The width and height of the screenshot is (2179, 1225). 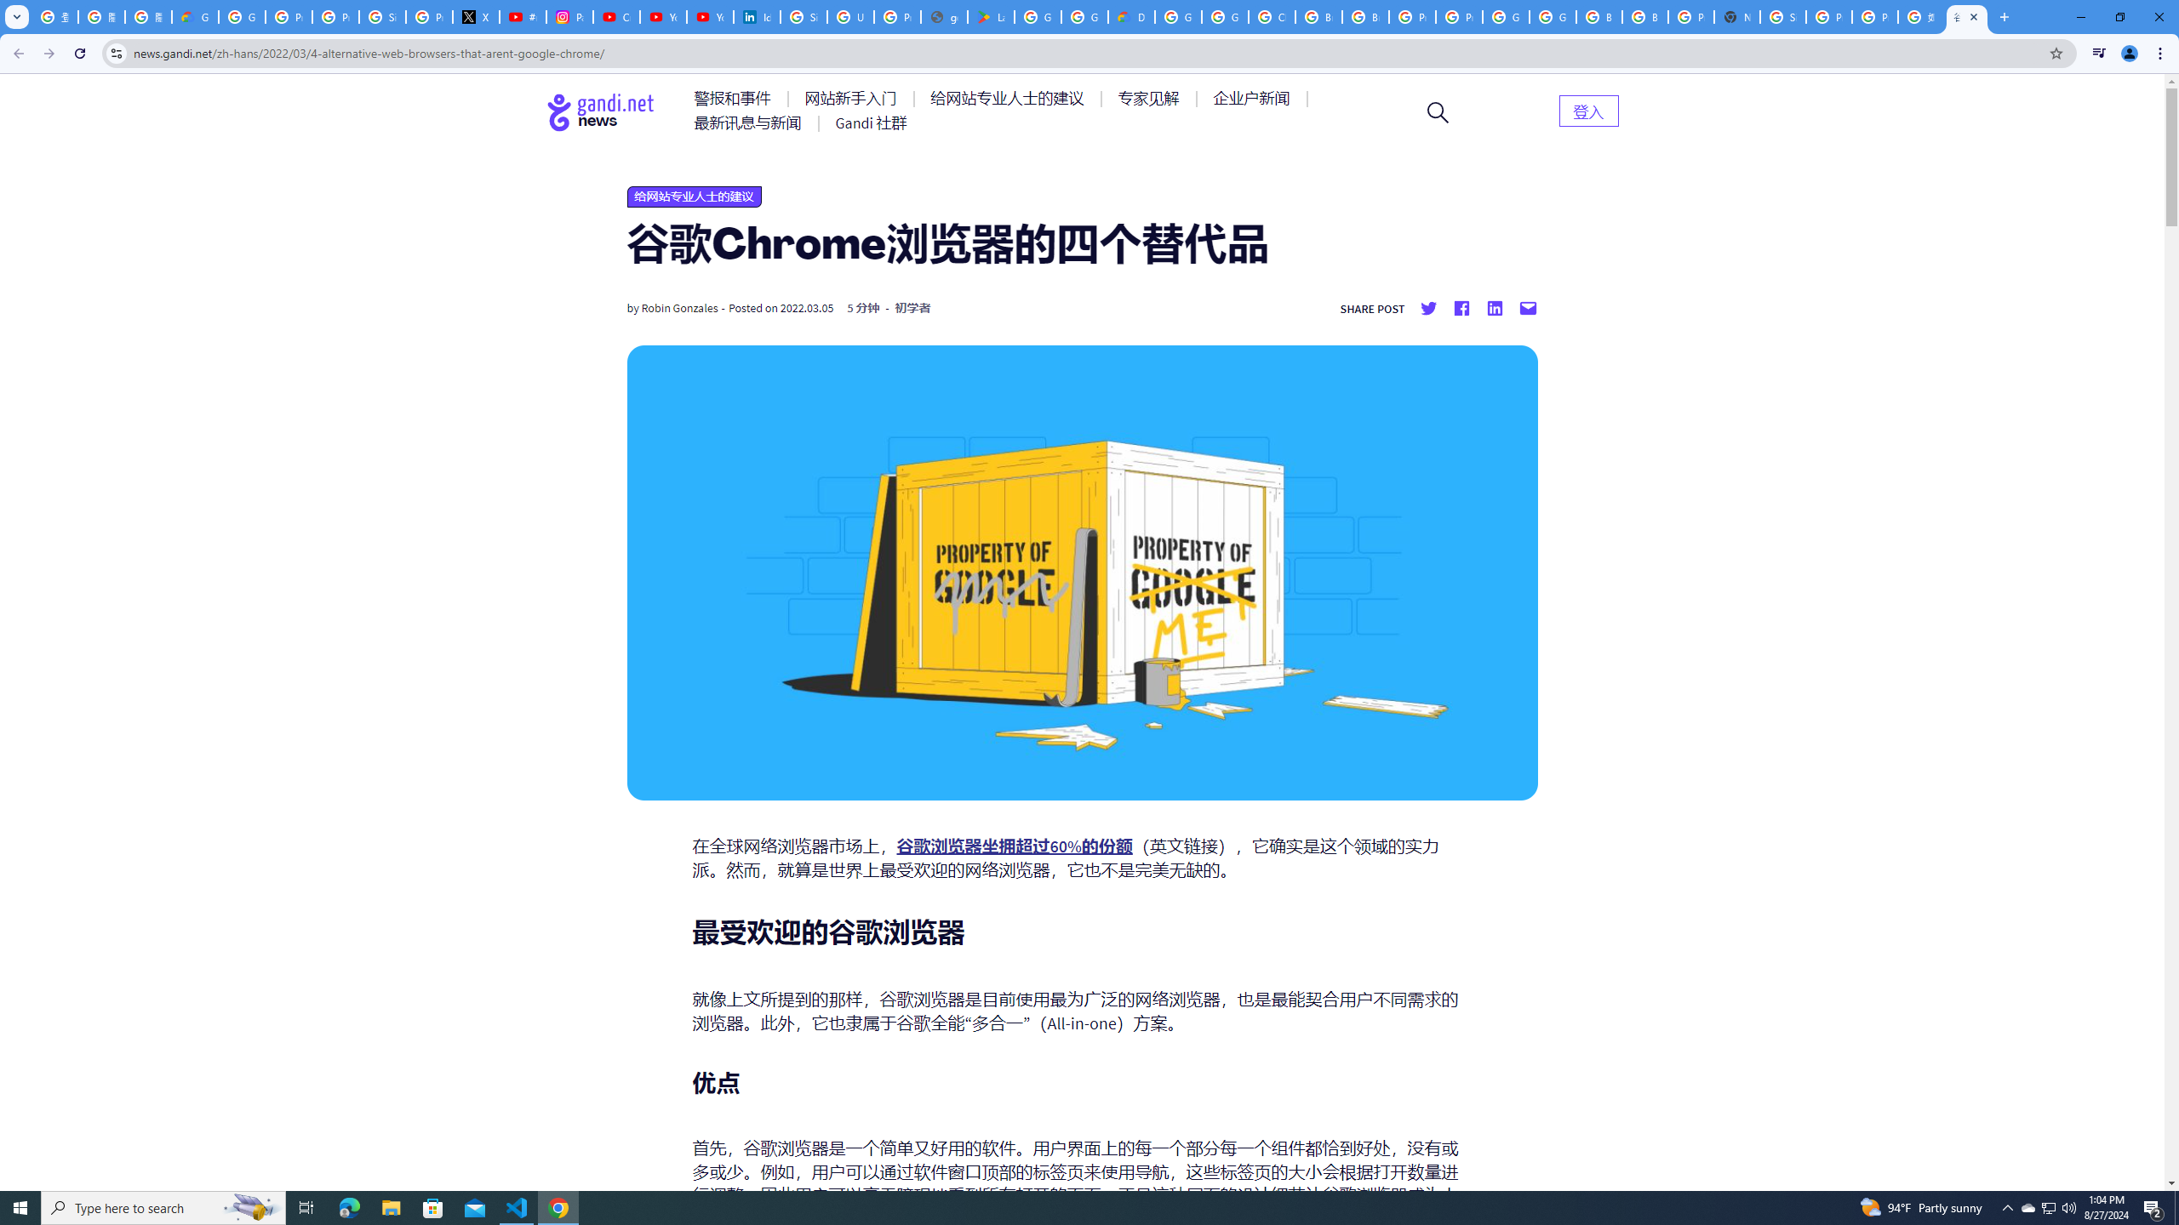 I want to click on Privacy Help Center - Policies Help, so click(x=335, y=17).